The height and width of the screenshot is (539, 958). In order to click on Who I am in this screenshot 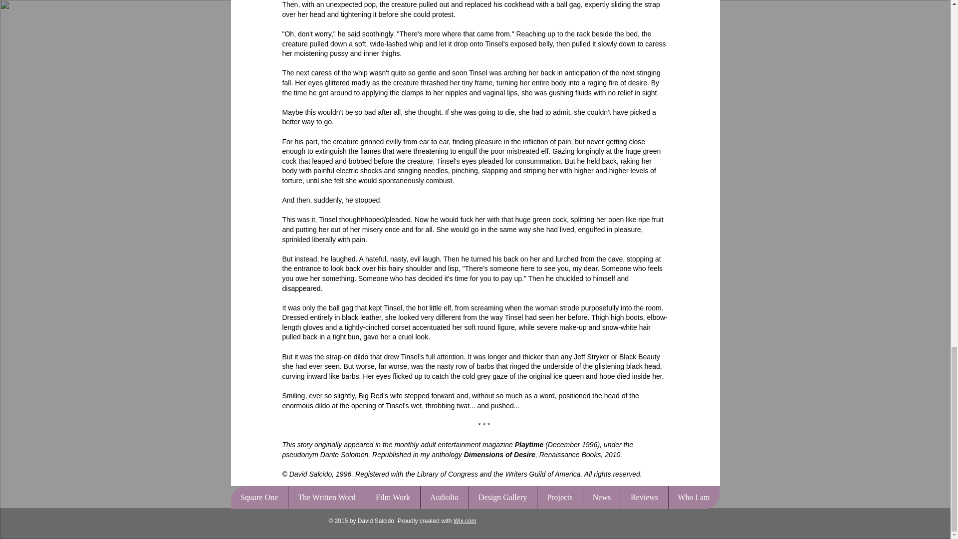, I will do `click(694, 497)`.